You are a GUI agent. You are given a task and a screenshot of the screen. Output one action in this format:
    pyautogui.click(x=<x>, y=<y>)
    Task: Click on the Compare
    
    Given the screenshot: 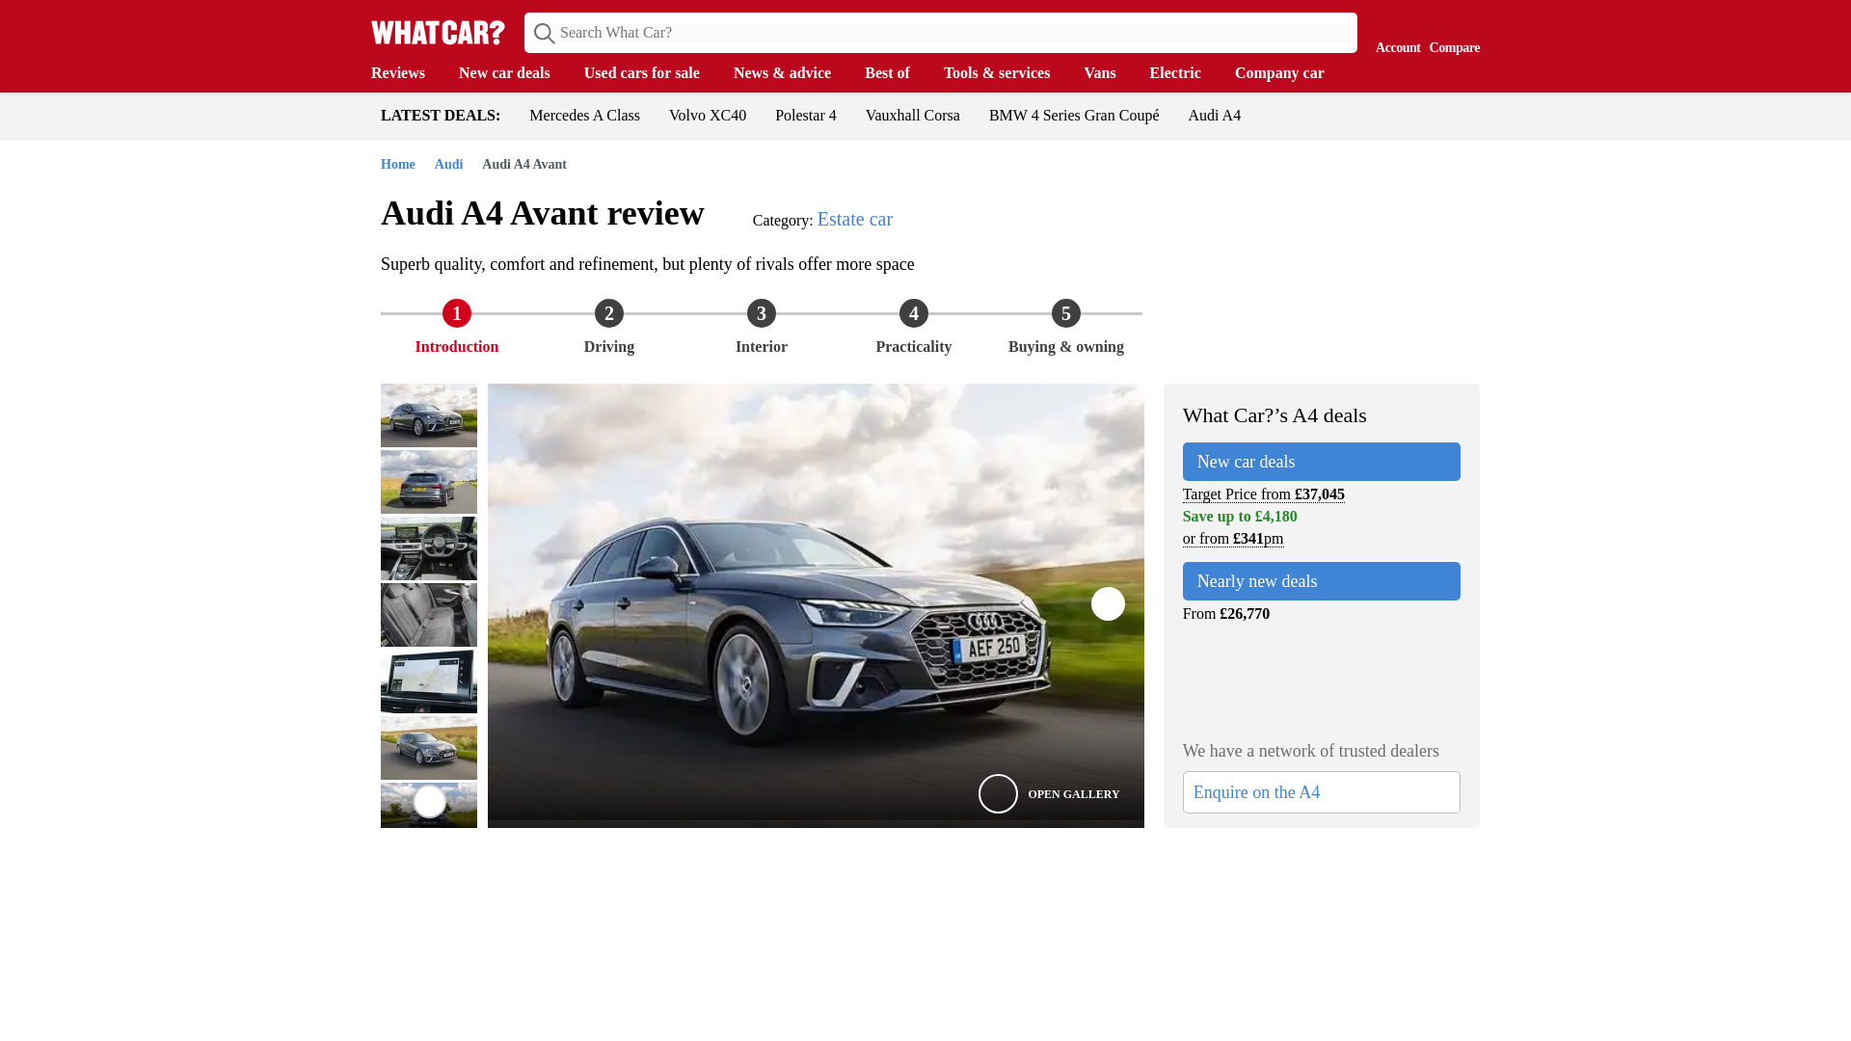 What is the action you would take?
    pyautogui.click(x=1450, y=31)
    